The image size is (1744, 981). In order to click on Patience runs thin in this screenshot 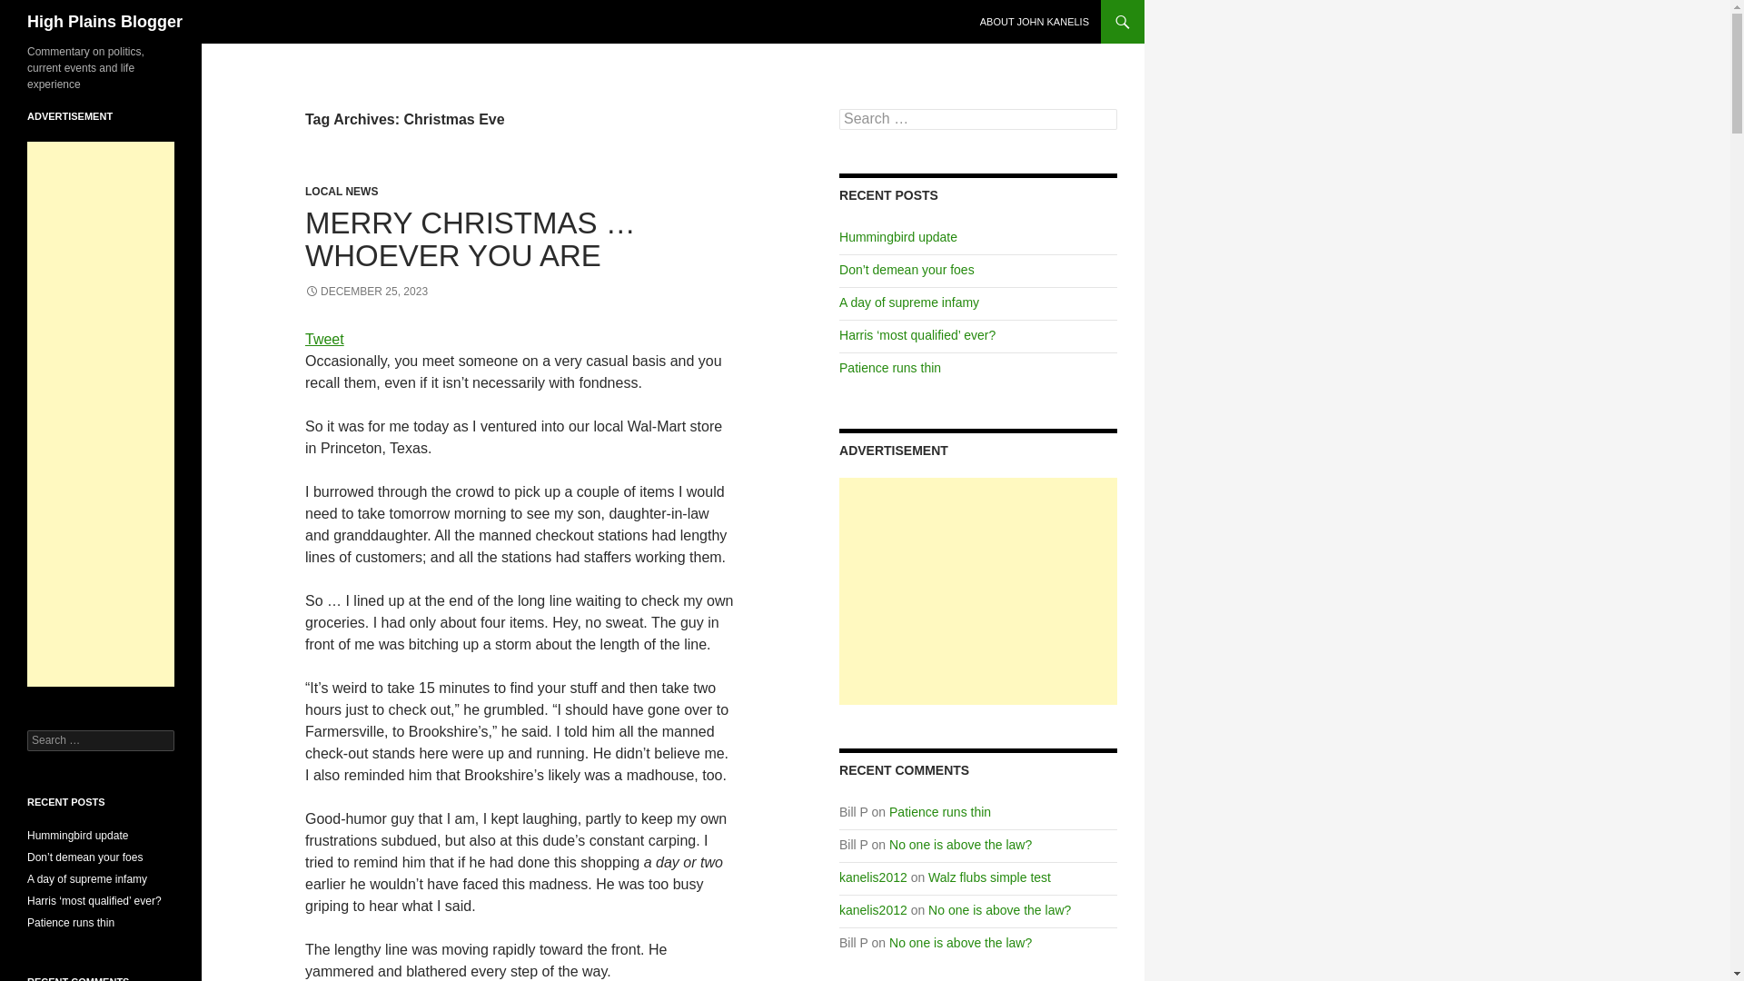, I will do `click(939, 811)`.